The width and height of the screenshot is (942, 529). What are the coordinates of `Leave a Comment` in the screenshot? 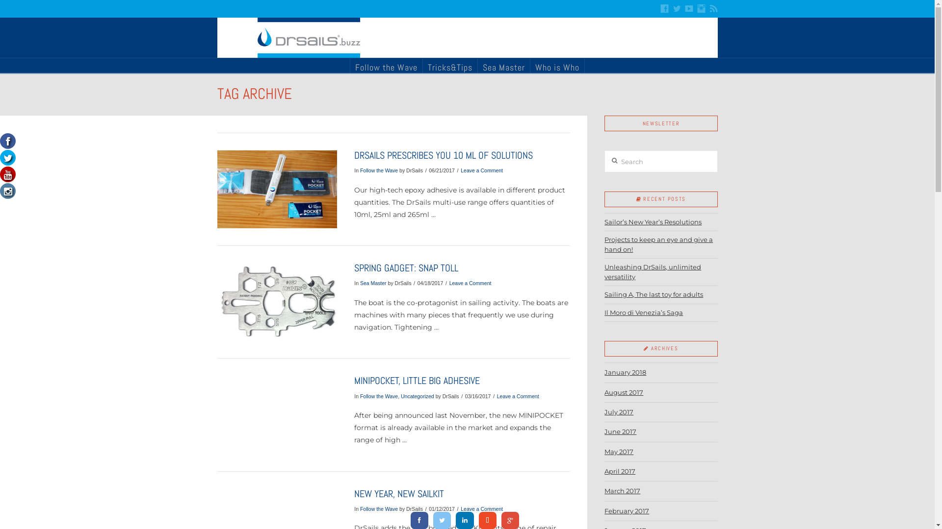 It's located at (518, 396).